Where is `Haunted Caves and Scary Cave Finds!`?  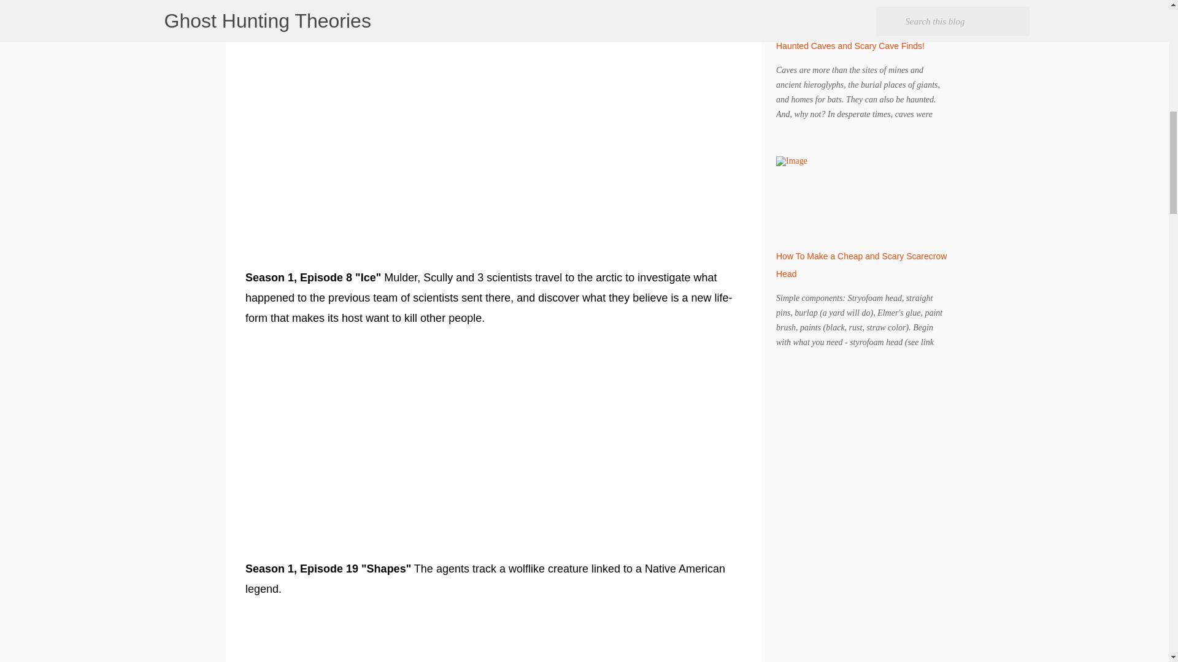 Haunted Caves and Scary Cave Finds! is located at coordinates (850, 45).